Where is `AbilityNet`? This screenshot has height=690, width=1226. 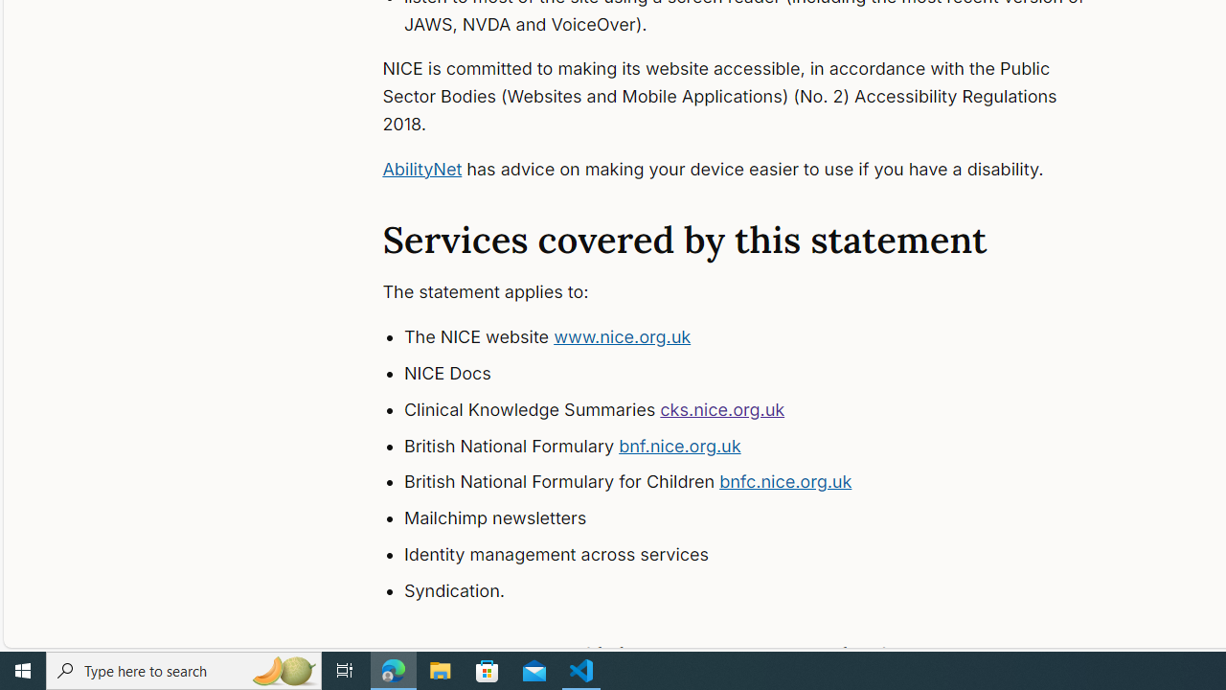 AbilityNet is located at coordinates (421, 169).